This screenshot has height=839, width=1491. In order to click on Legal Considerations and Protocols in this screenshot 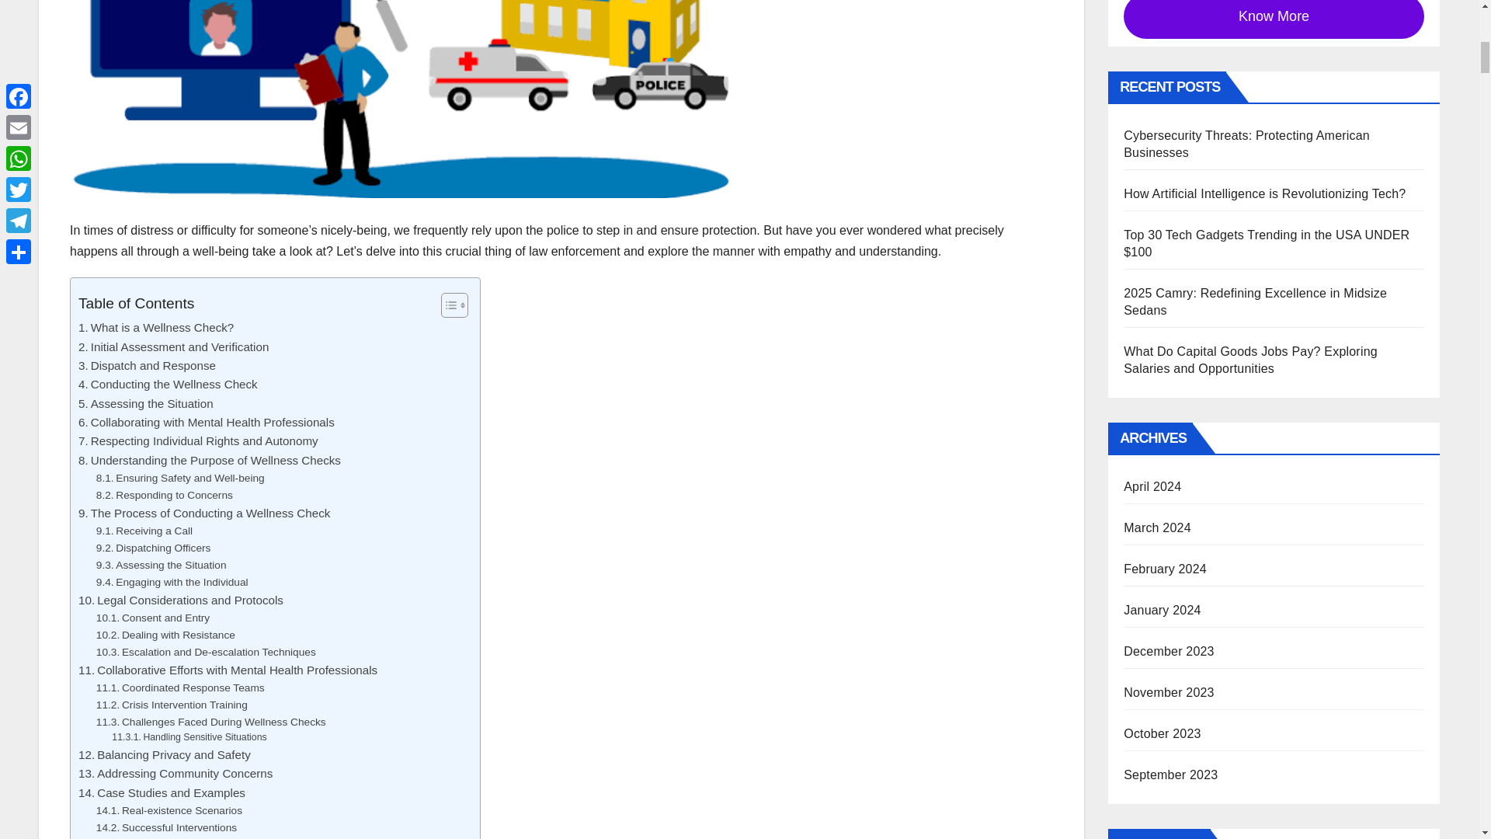, I will do `click(180, 601)`.